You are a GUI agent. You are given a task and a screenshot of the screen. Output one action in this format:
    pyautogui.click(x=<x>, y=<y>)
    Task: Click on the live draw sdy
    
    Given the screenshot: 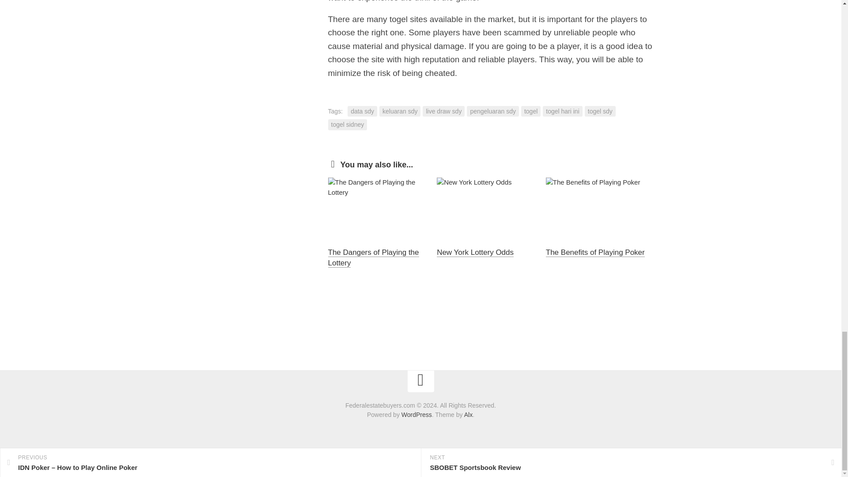 What is the action you would take?
    pyautogui.click(x=443, y=111)
    